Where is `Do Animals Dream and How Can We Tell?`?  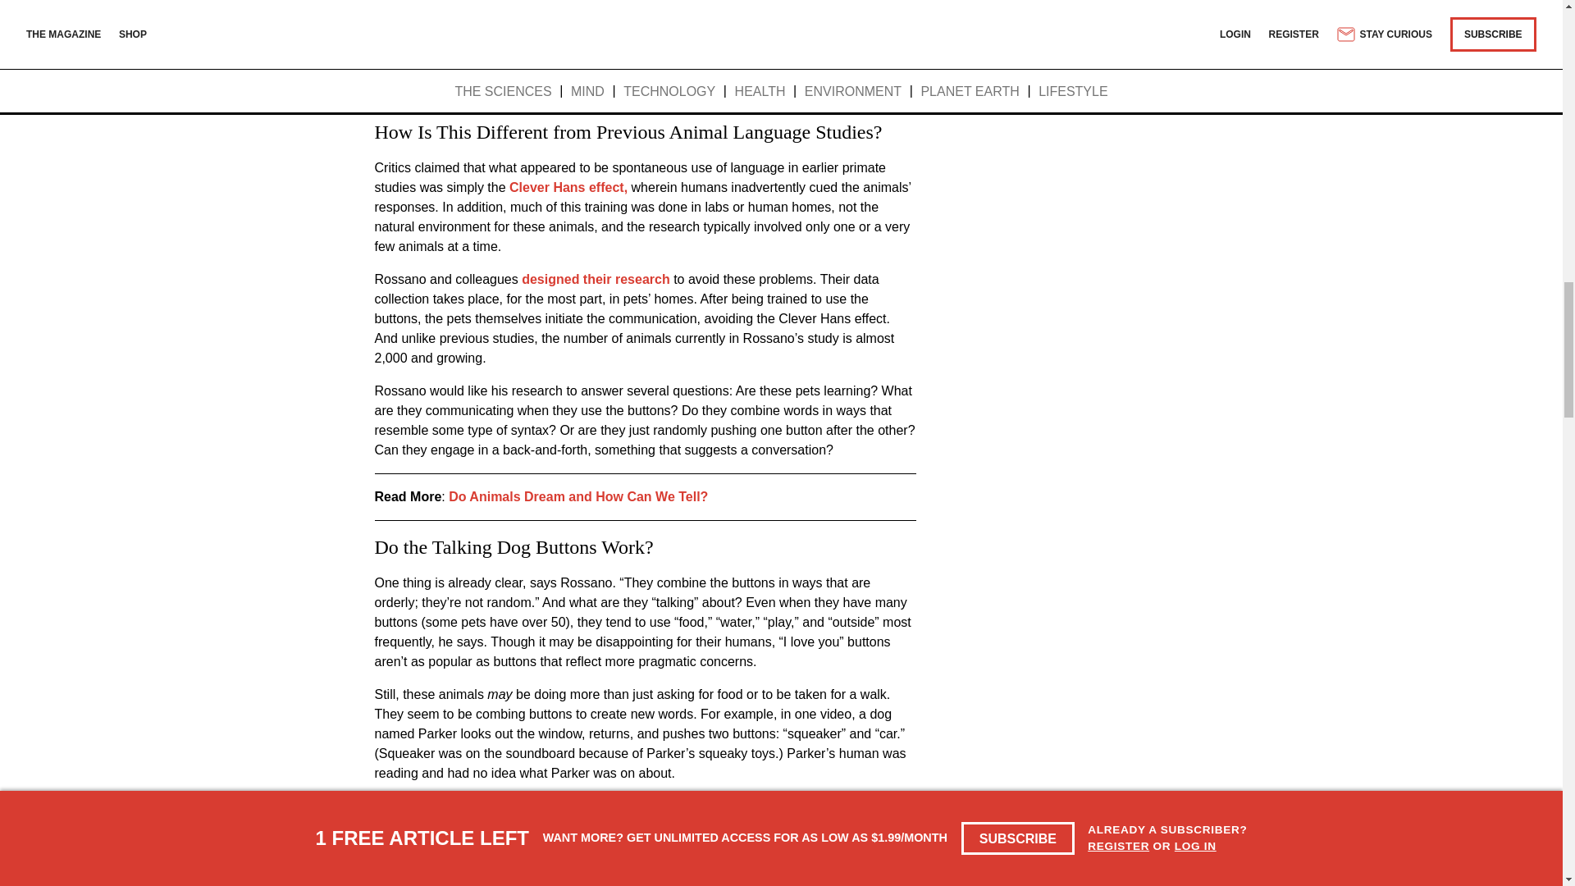
Do Animals Dream and How Can We Tell? is located at coordinates (577, 497).